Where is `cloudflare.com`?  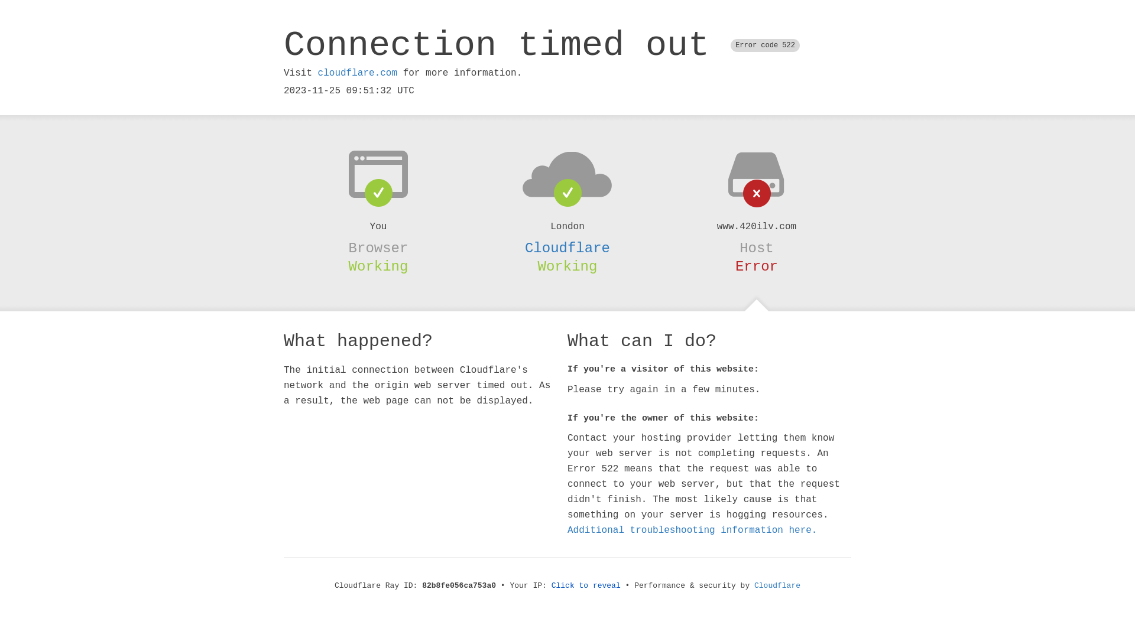 cloudflare.com is located at coordinates (358, 73).